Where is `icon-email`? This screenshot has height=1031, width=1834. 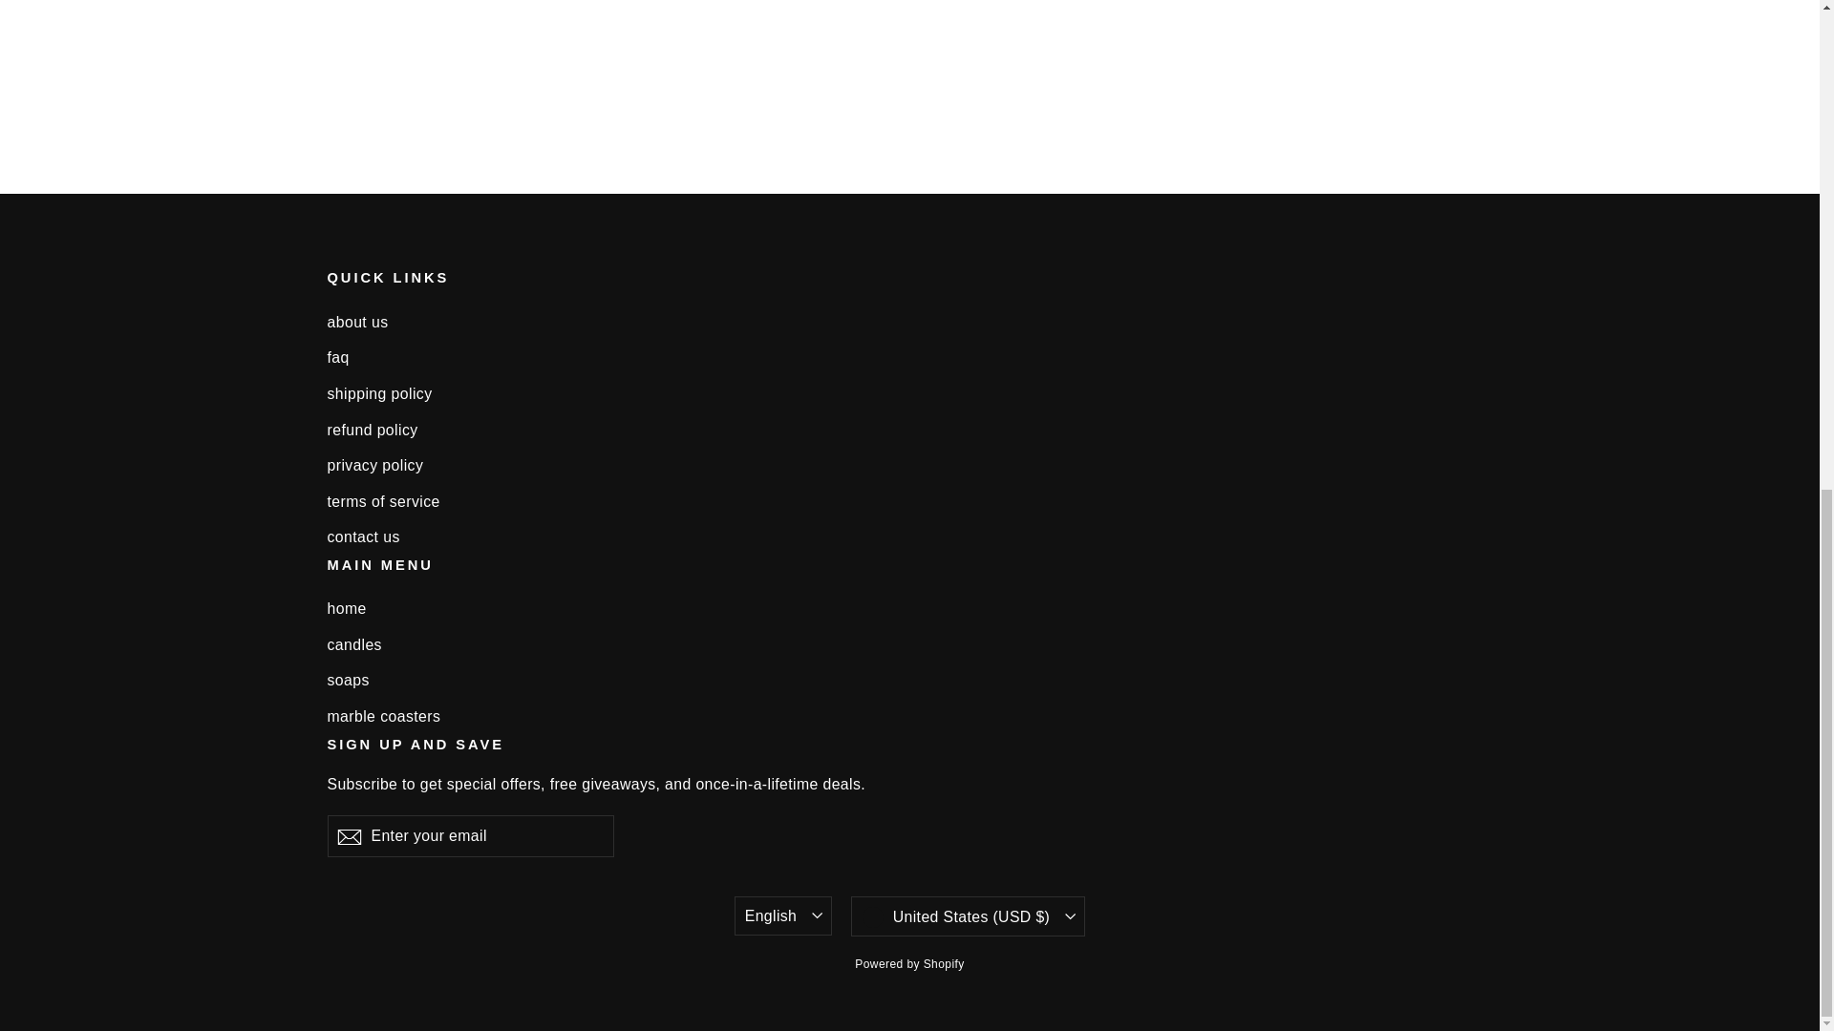 icon-email is located at coordinates (348, 836).